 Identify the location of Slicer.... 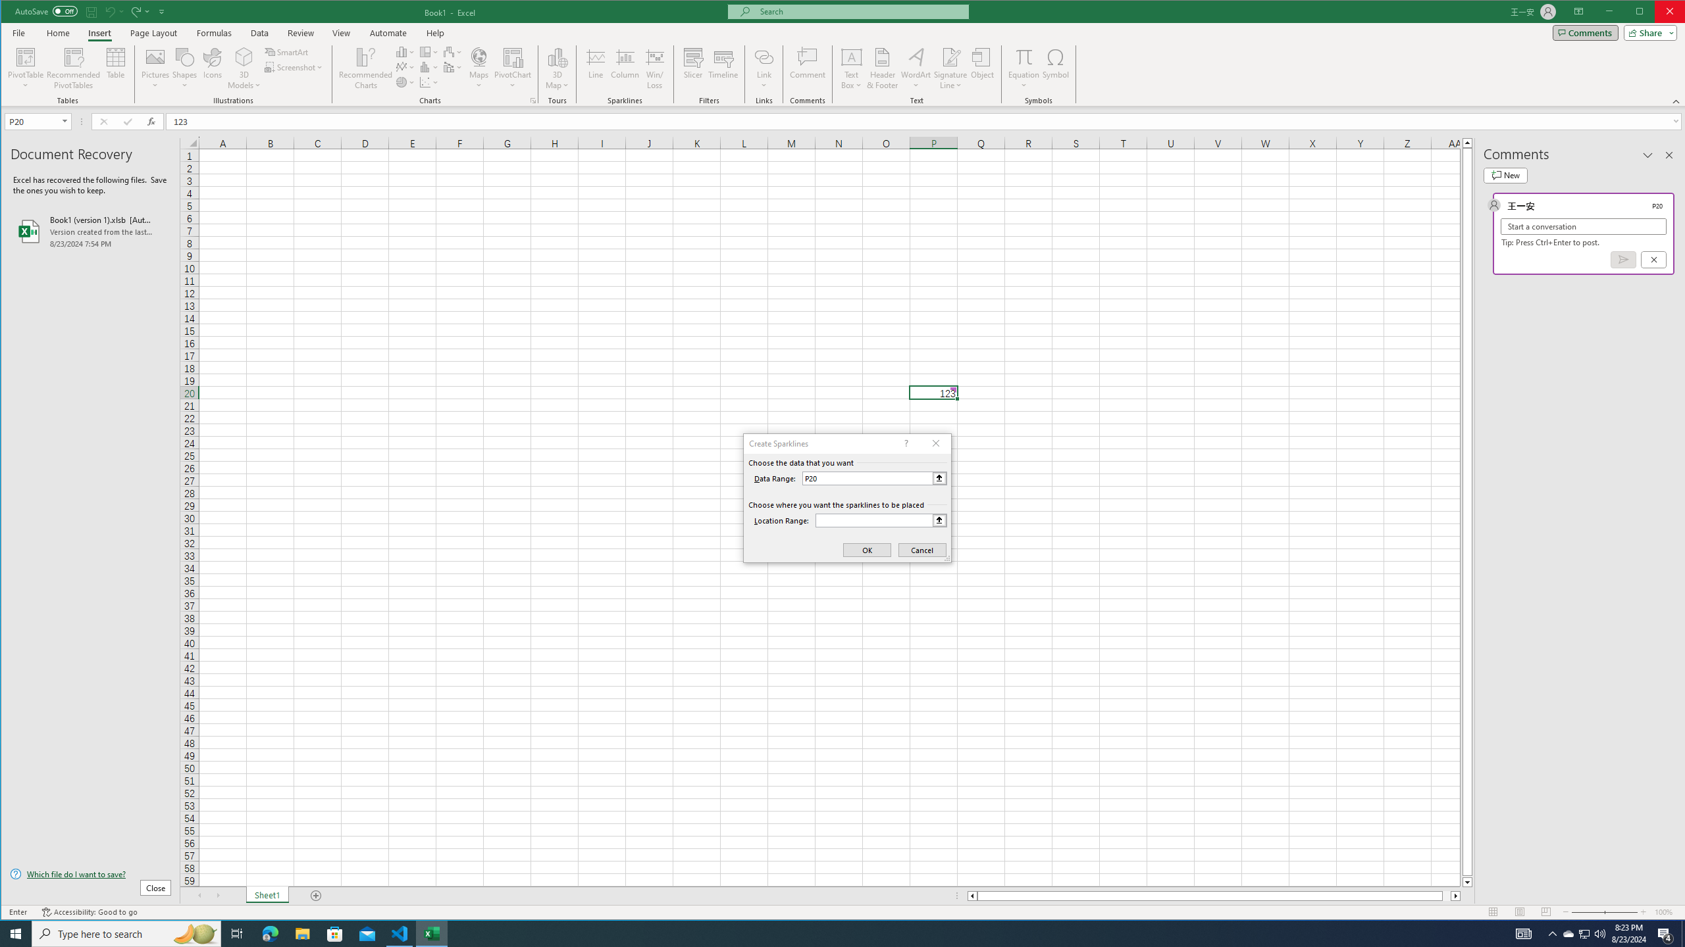
(693, 68).